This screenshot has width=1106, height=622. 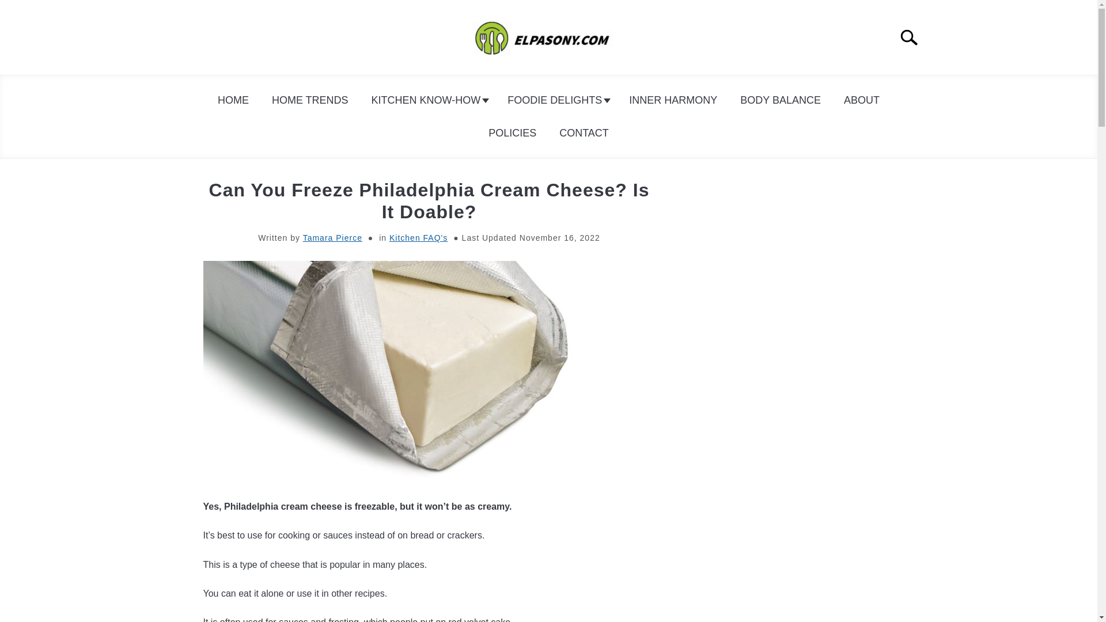 What do you see at coordinates (429, 100) in the screenshot?
I see `KITCHEN KNOW-HOW` at bounding box center [429, 100].